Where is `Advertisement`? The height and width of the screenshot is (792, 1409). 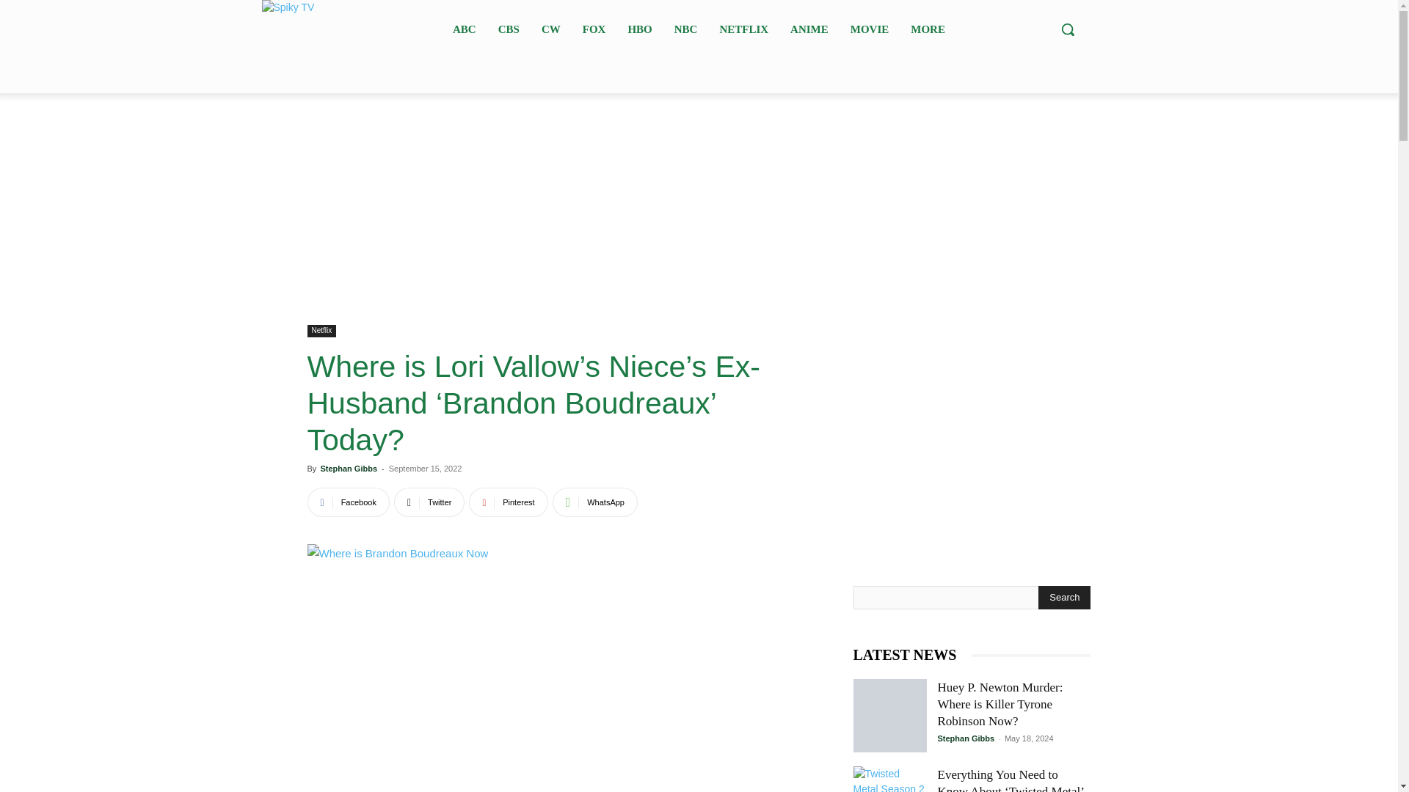 Advertisement is located at coordinates (574, 223).